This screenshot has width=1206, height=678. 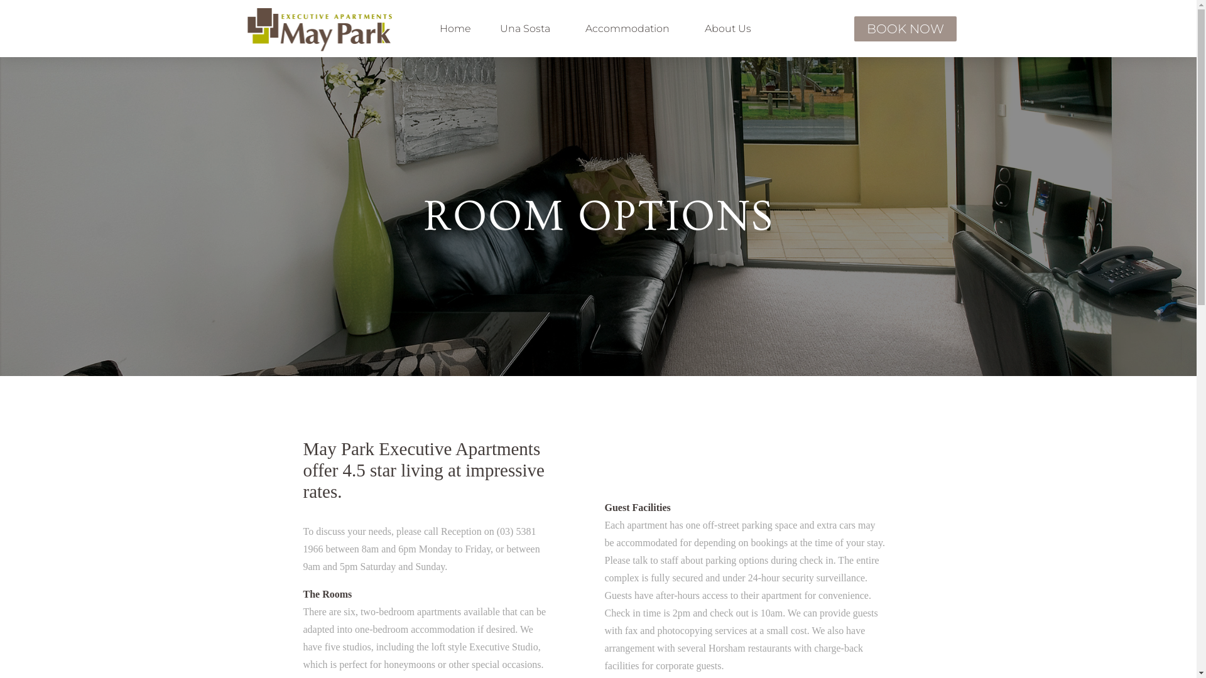 I want to click on About Us, so click(x=731, y=29).